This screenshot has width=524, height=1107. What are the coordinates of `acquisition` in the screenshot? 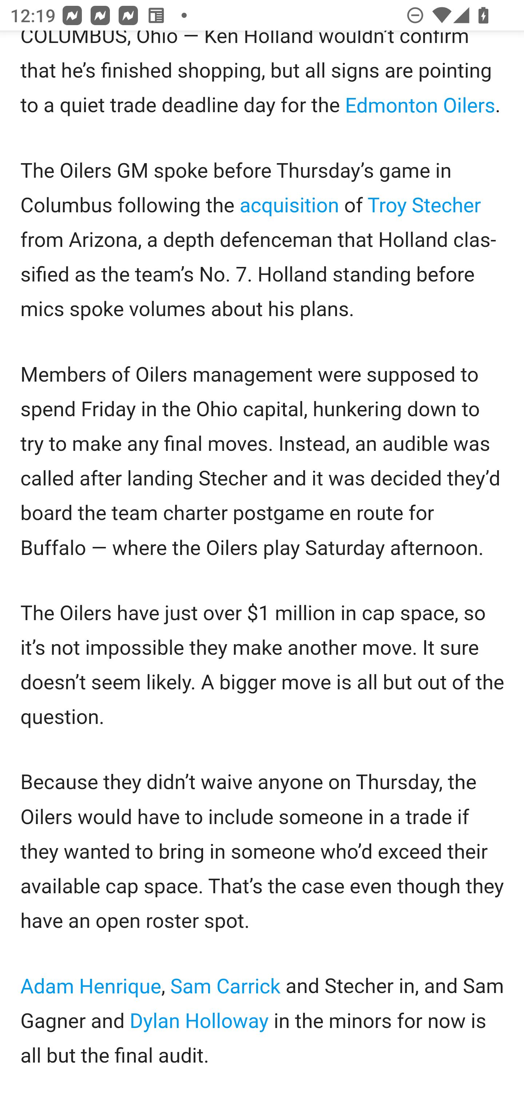 It's located at (290, 205).